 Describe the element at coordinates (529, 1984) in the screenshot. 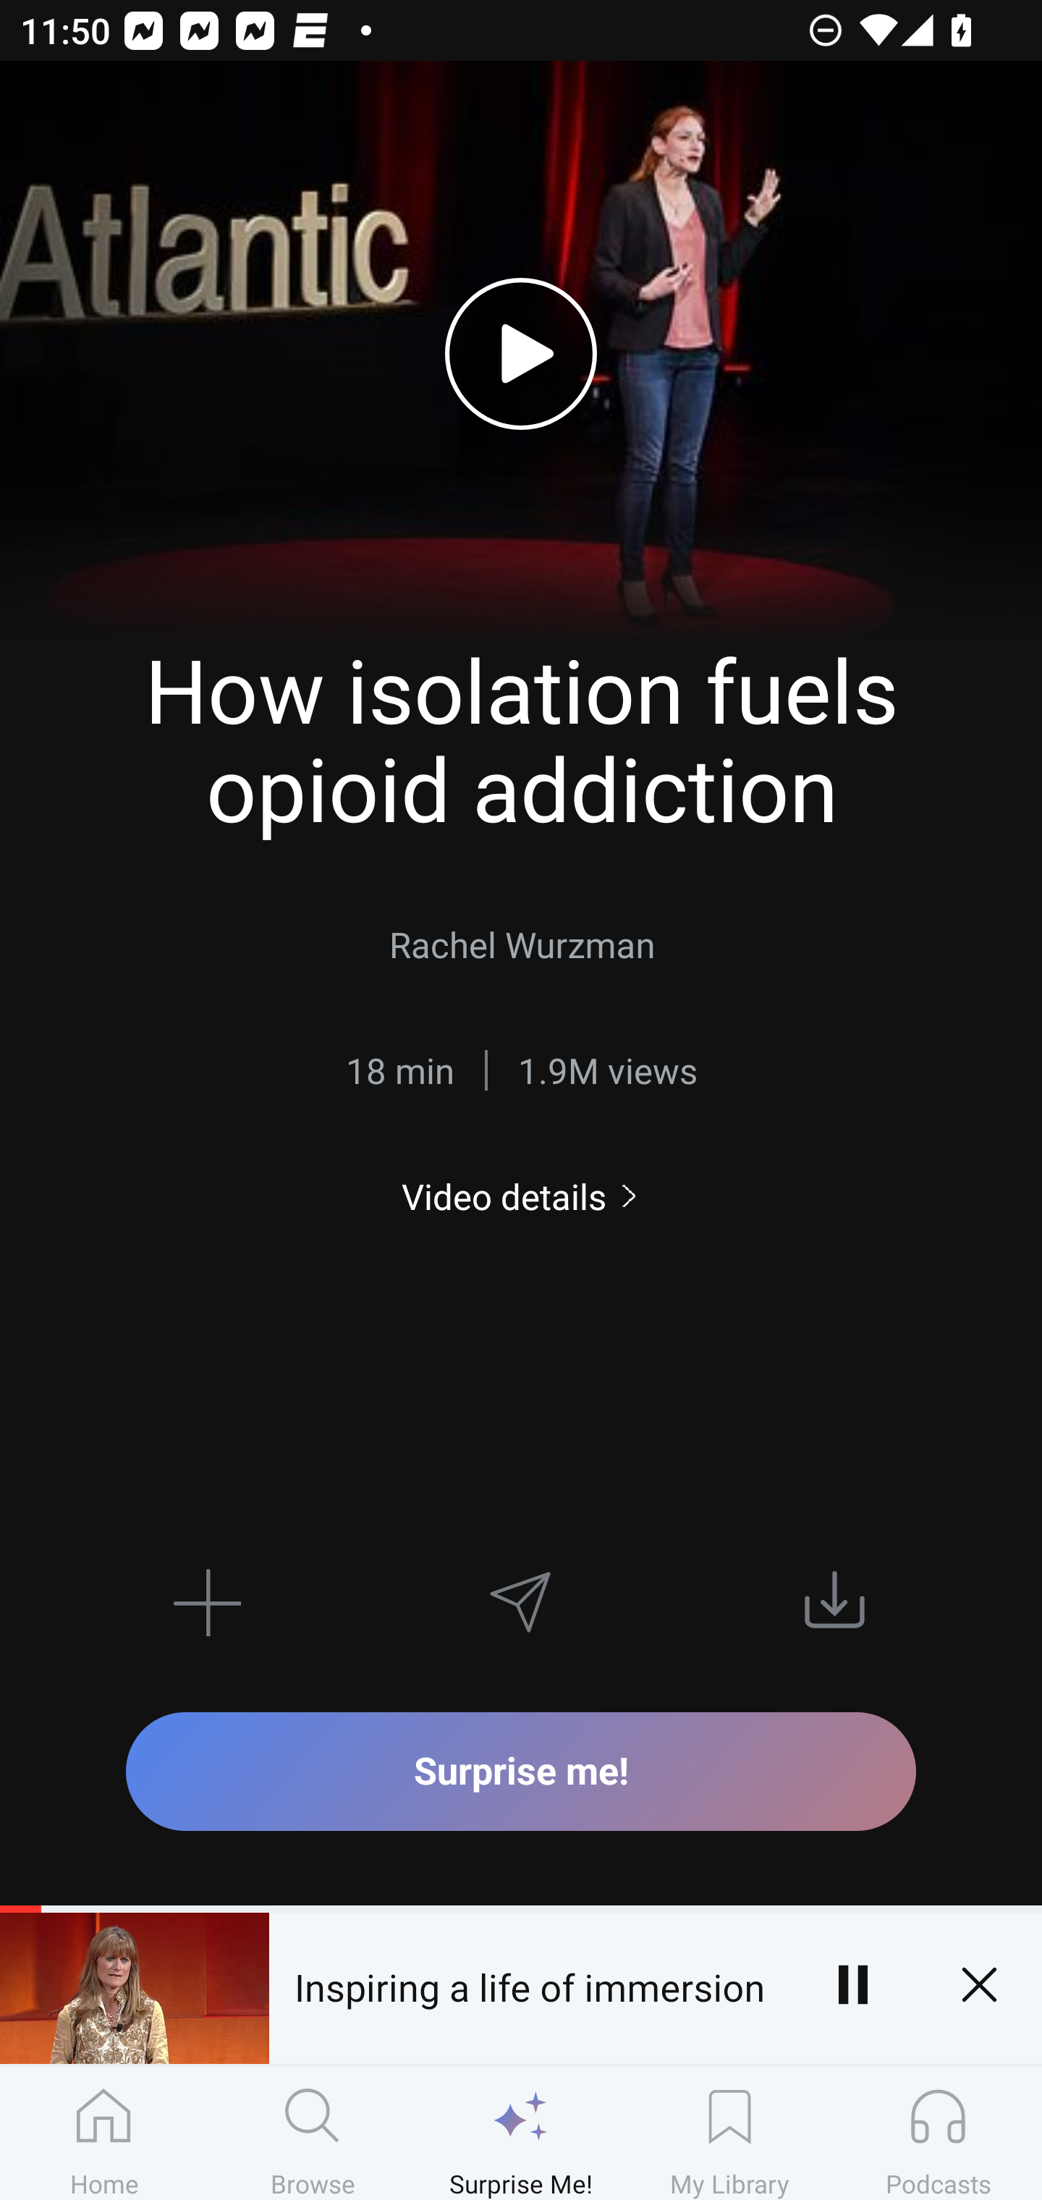

I see `Inspiring a life of immersion` at that location.